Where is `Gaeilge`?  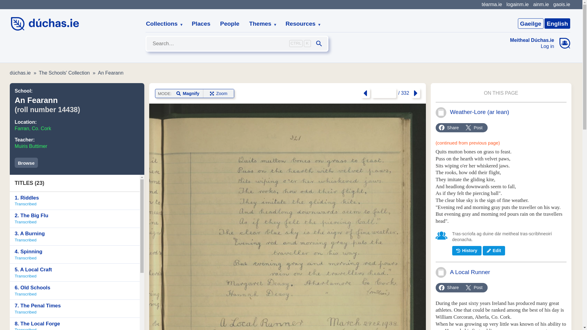 Gaeilge is located at coordinates (31, 146).